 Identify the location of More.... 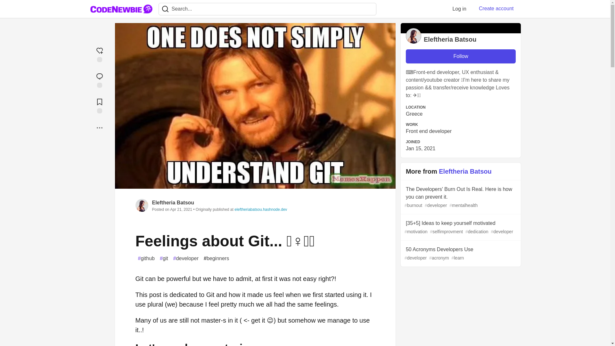
(99, 128).